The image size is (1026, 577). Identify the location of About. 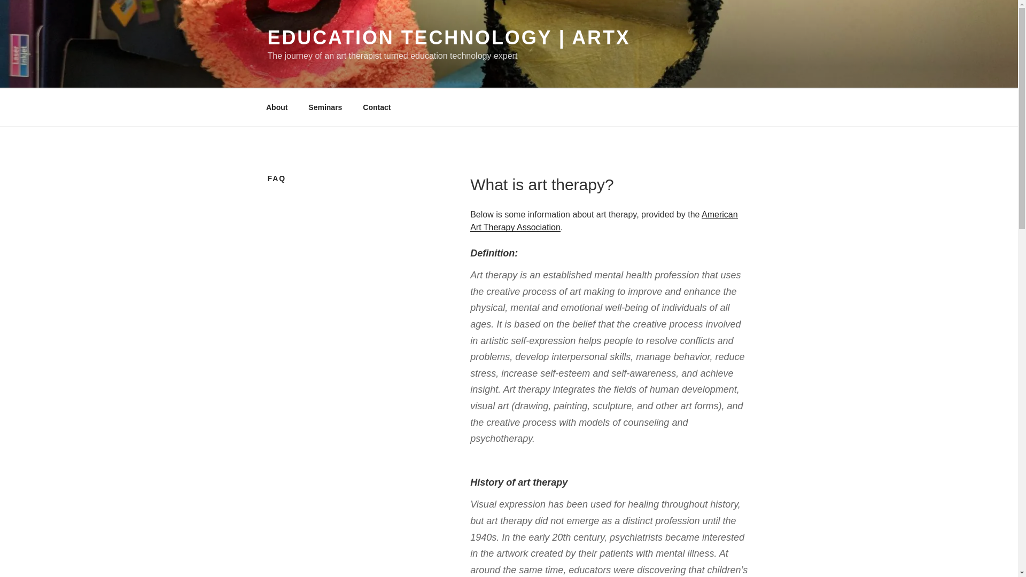
(276, 107).